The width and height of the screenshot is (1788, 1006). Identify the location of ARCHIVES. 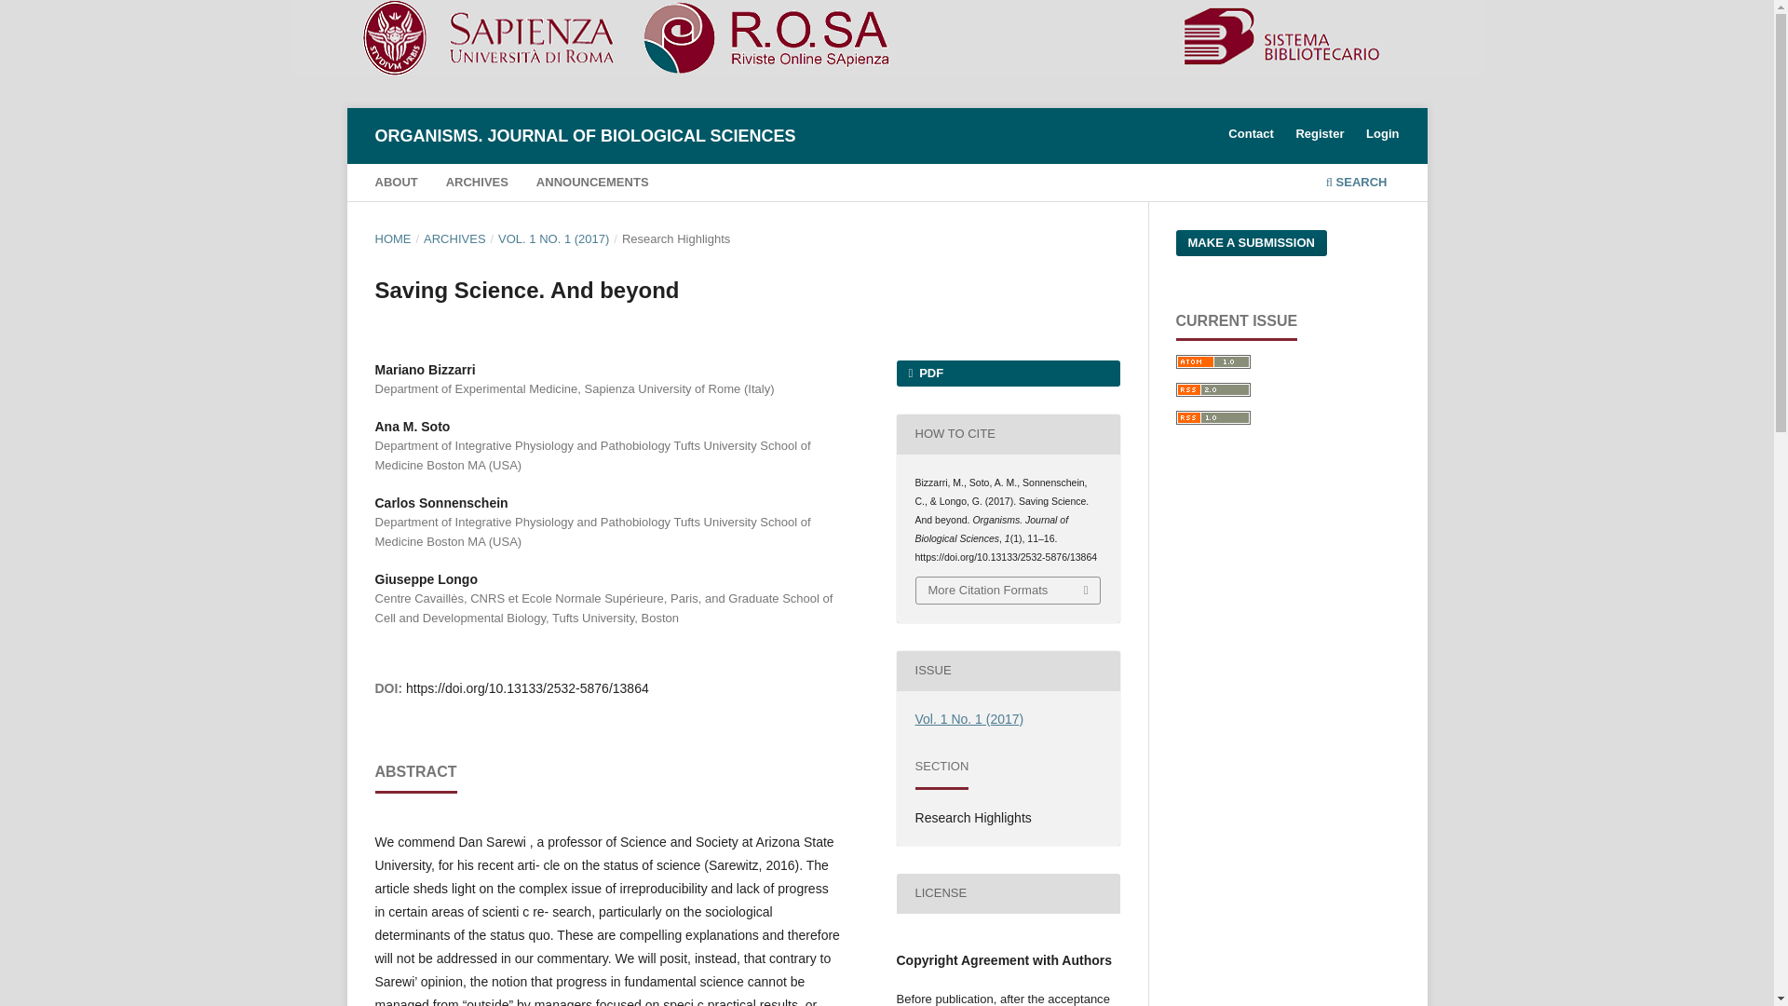
(454, 238).